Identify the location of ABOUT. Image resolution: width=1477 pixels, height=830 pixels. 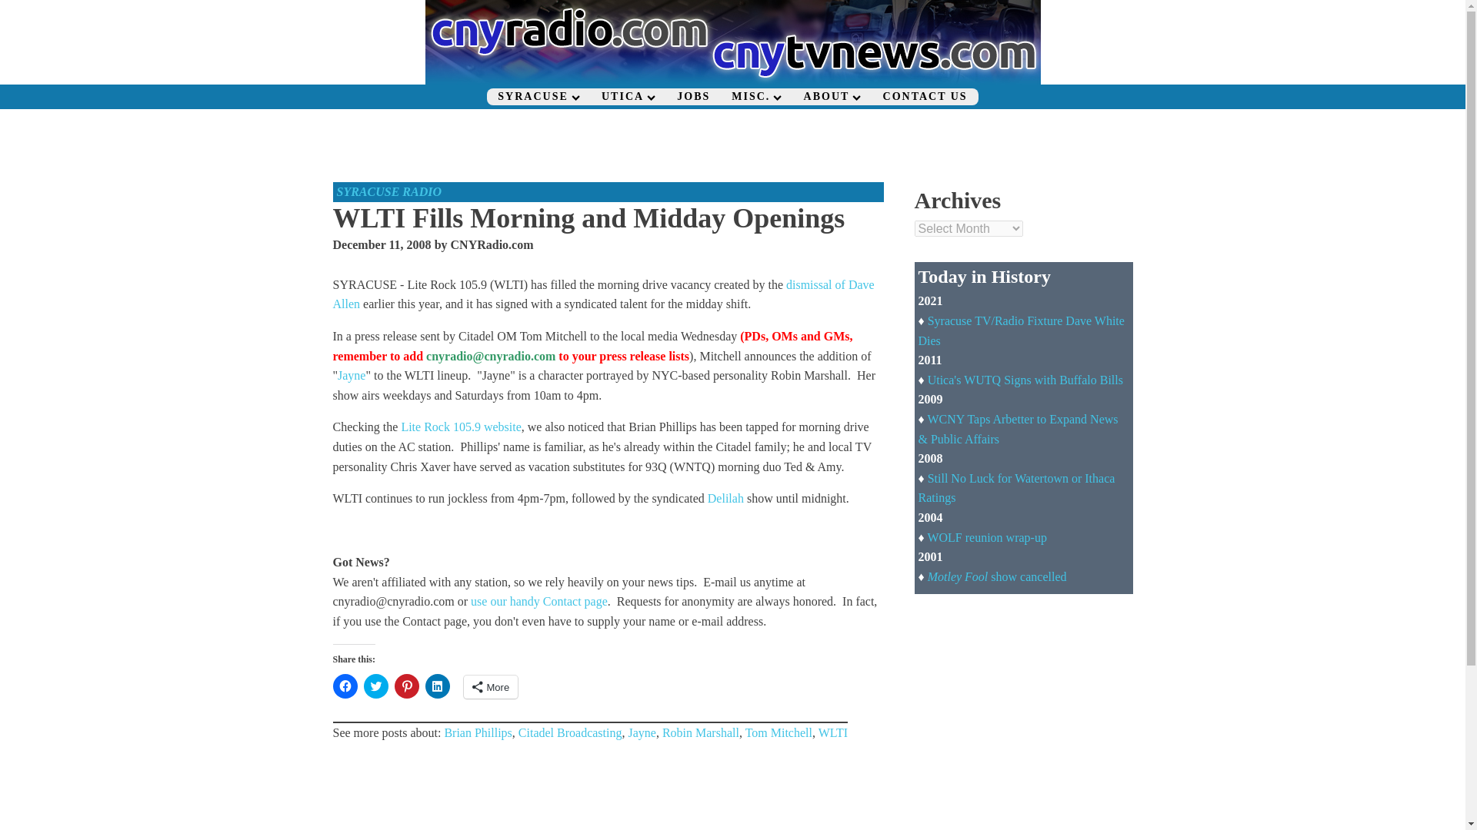
(832, 97).